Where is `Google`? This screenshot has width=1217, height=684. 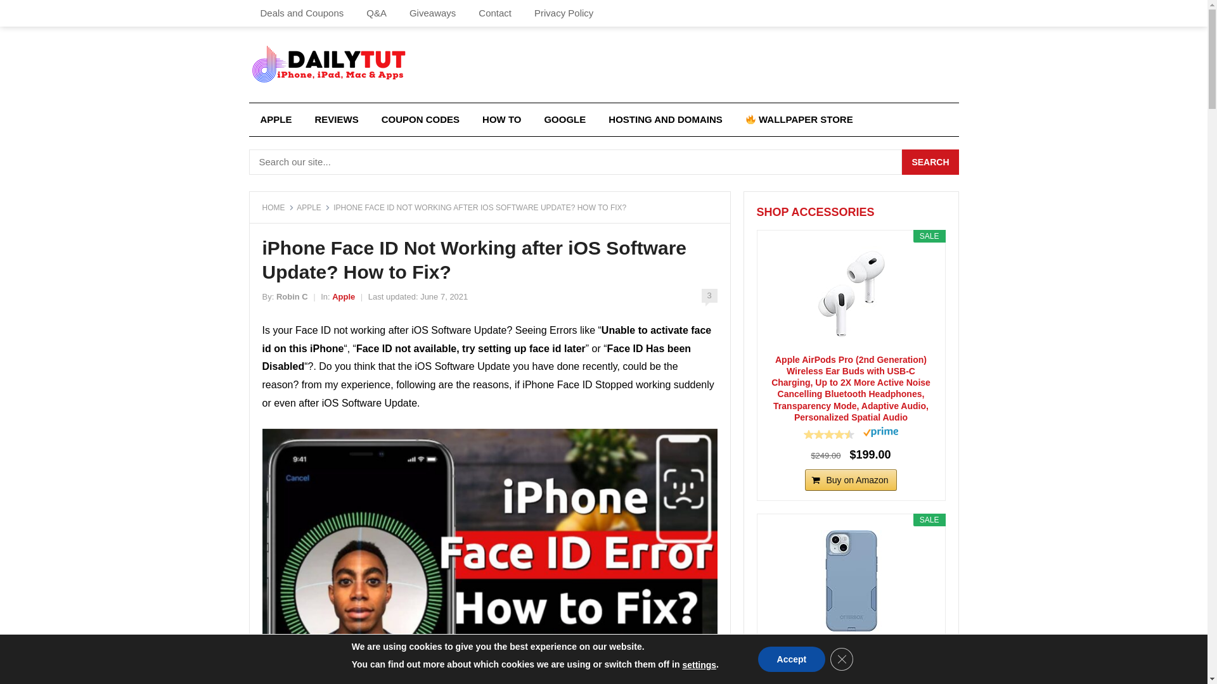 Google is located at coordinates (565, 119).